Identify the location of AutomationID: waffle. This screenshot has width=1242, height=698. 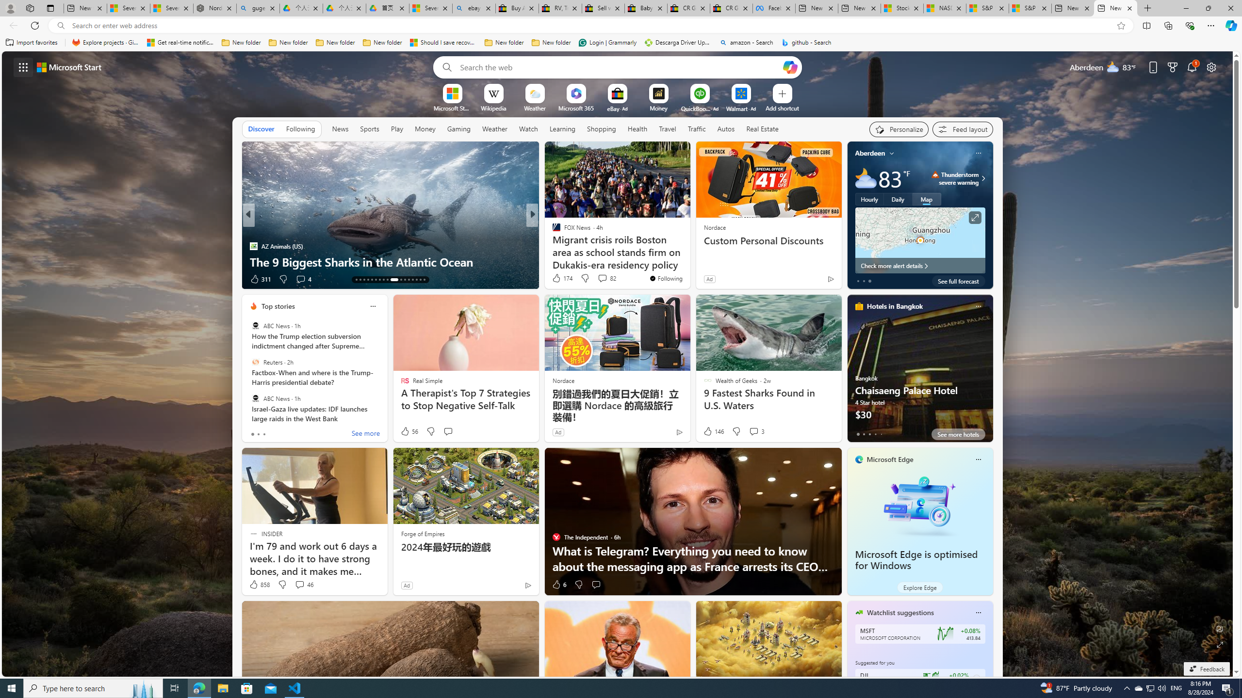
(23, 67).